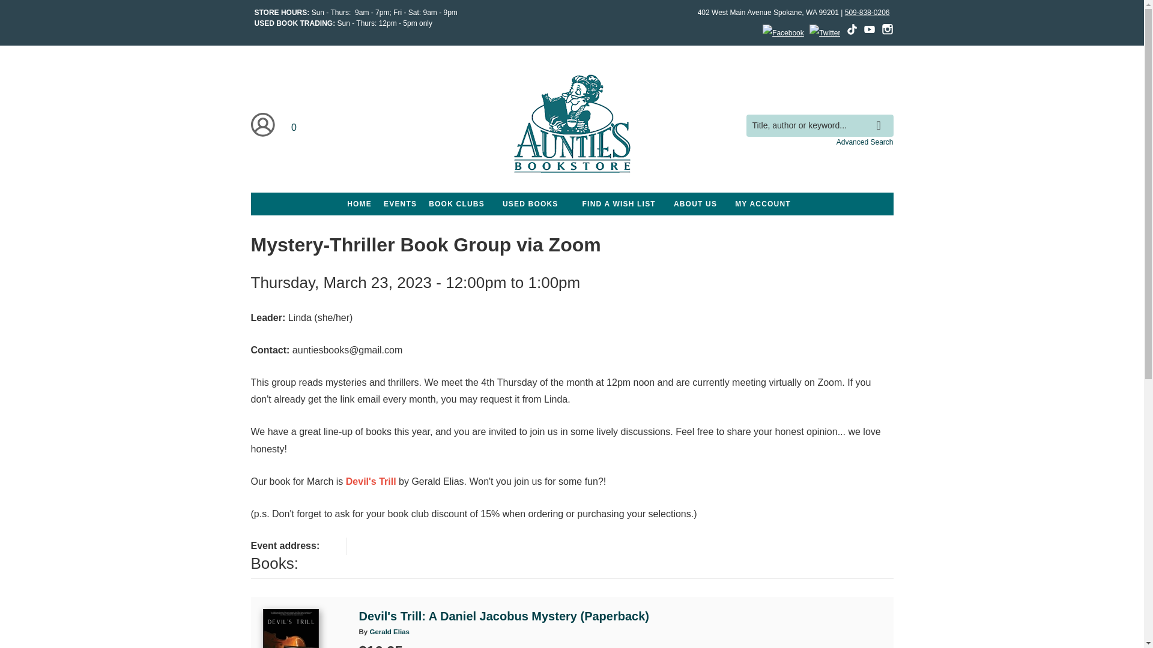  Describe the element at coordinates (819, 125) in the screenshot. I see `Title, author or keyword...` at that location.